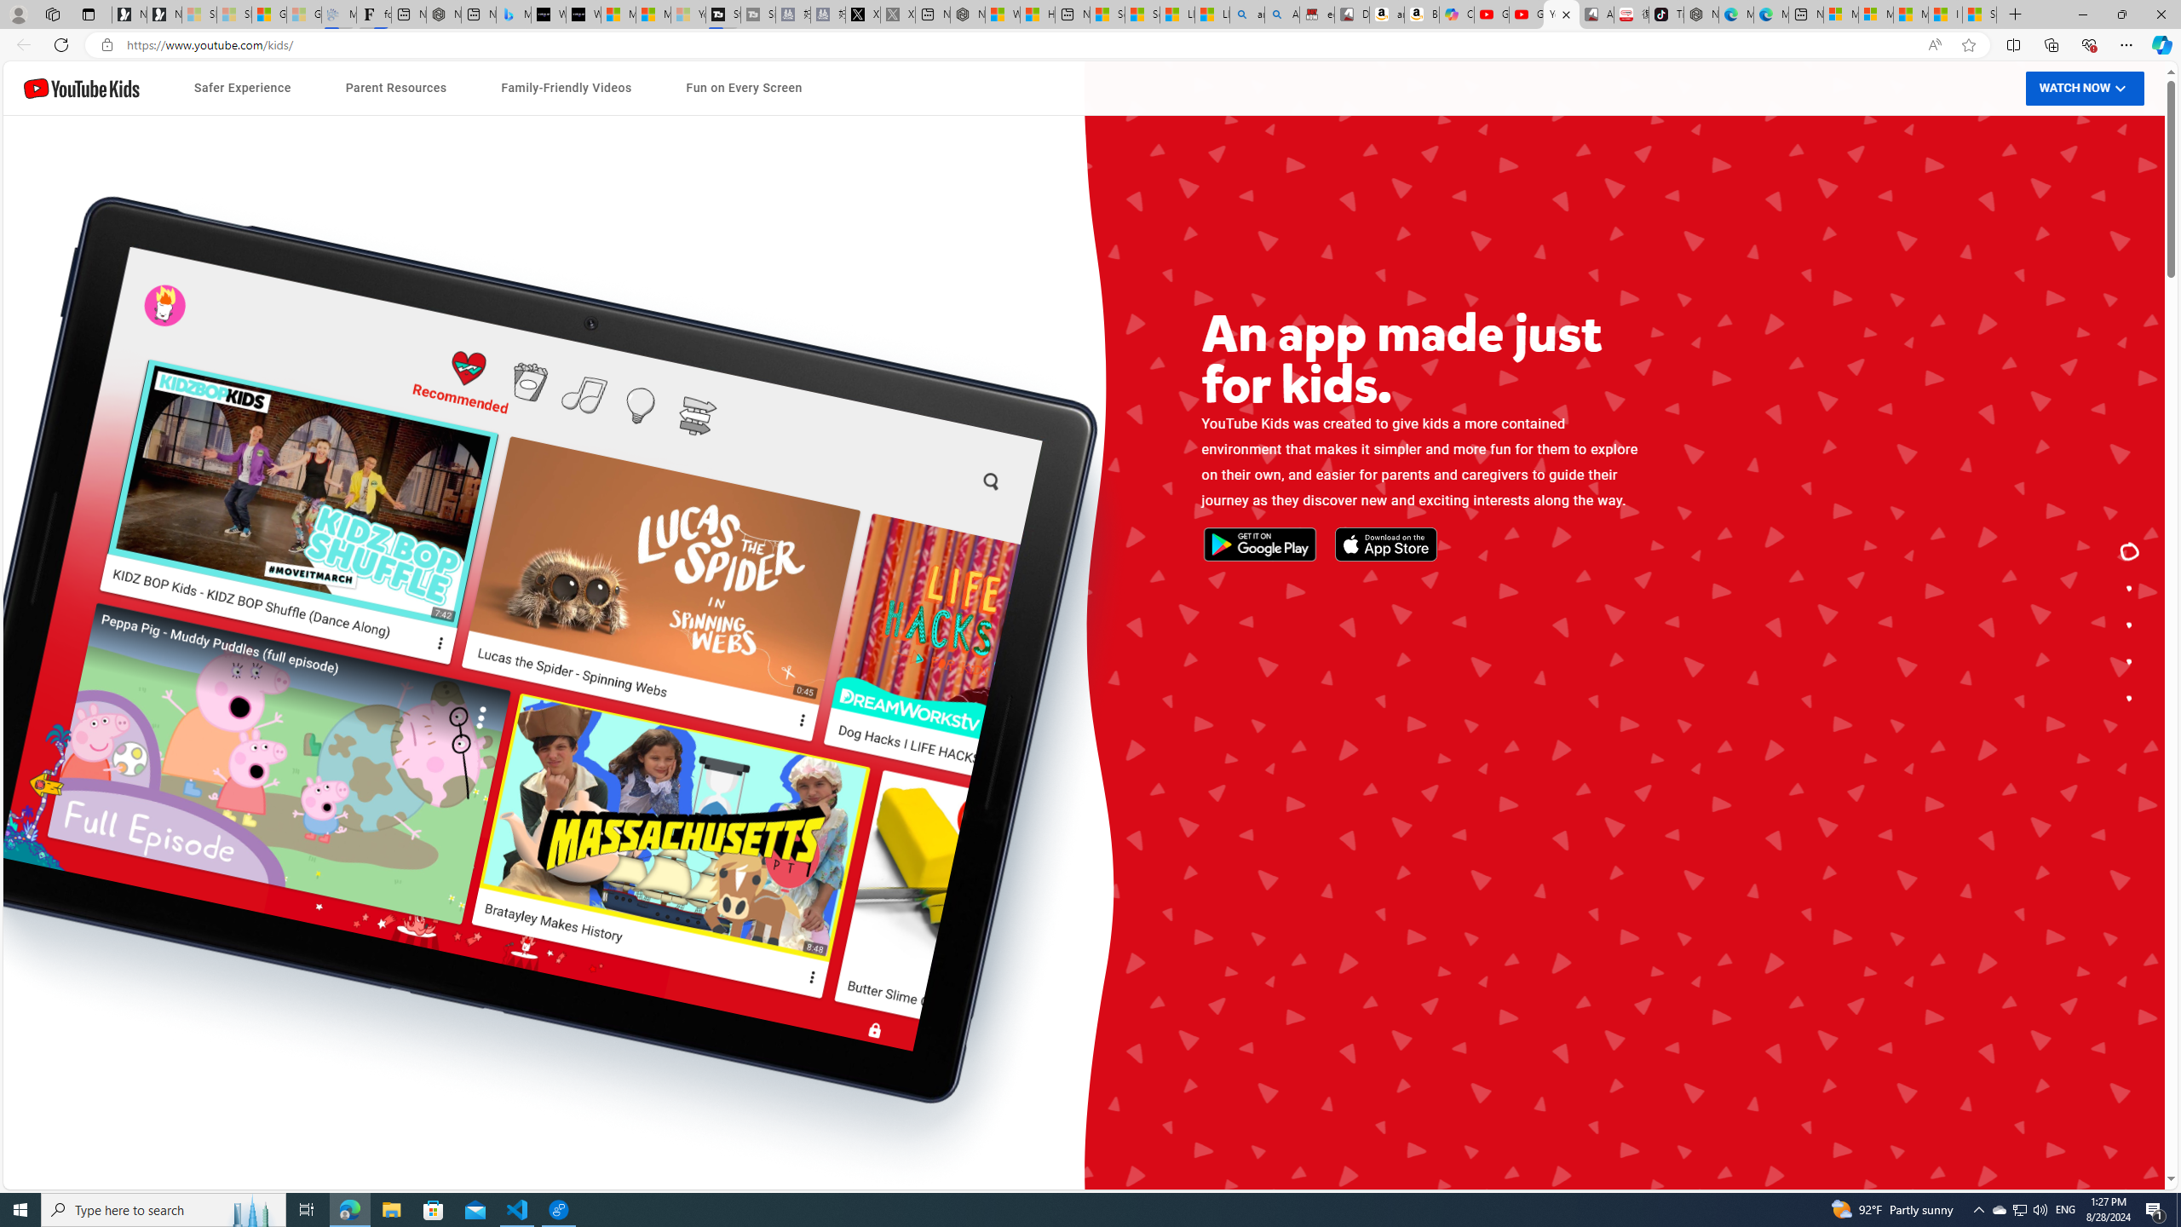  Describe the element at coordinates (567, 89) in the screenshot. I see `Family-Friendly Videos` at that location.